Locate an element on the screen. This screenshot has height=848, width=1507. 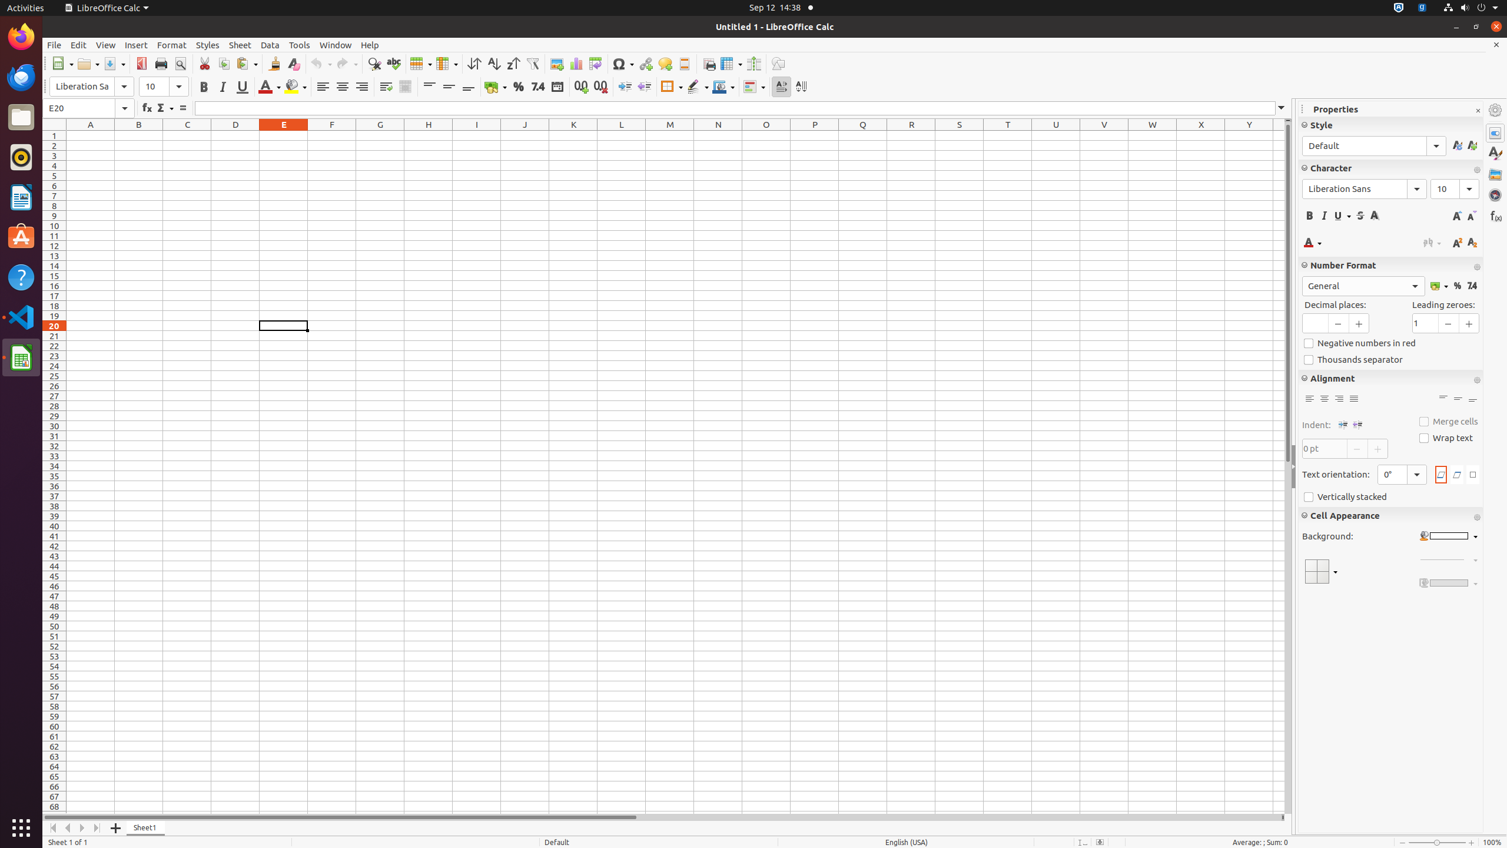
K1 is located at coordinates (573, 135).